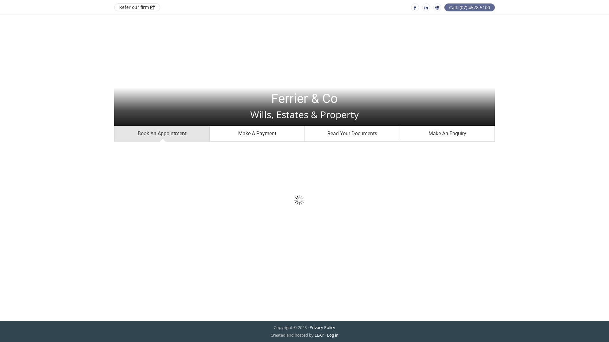 This screenshot has height=342, width=609. Describe the element at coordinates (352, 134) in the screenshot. I see `Read Your Documents` at that location.